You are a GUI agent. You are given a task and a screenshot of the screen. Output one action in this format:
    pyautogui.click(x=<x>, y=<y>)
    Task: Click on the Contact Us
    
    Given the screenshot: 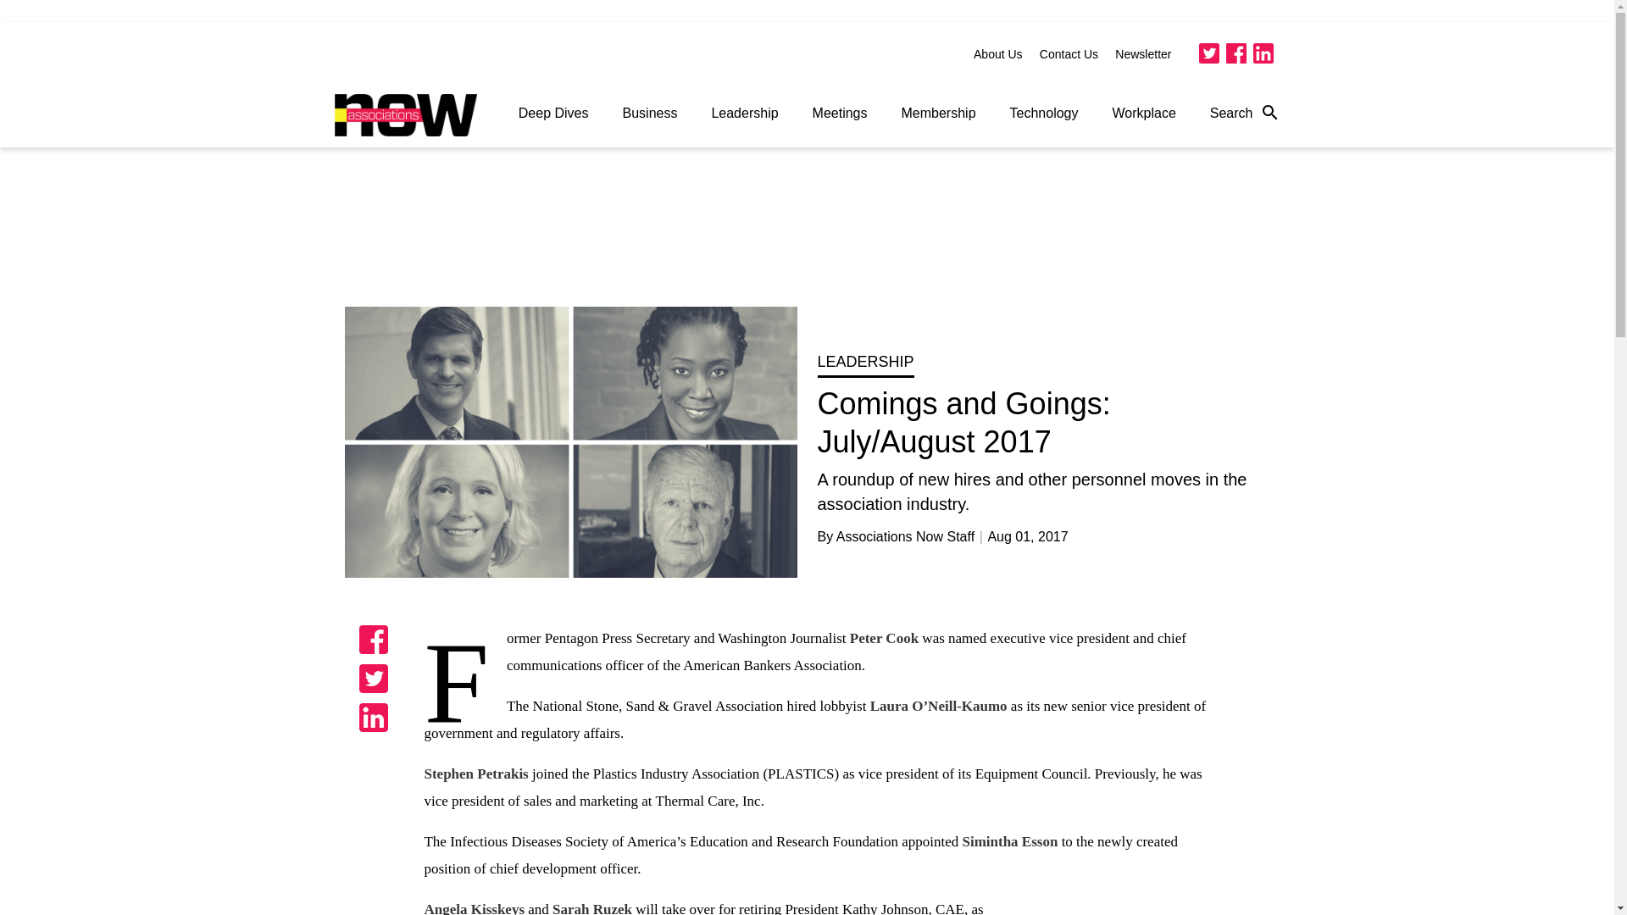 What is the action you would take?
    pyautogui.click(x=1069, y=54)
    